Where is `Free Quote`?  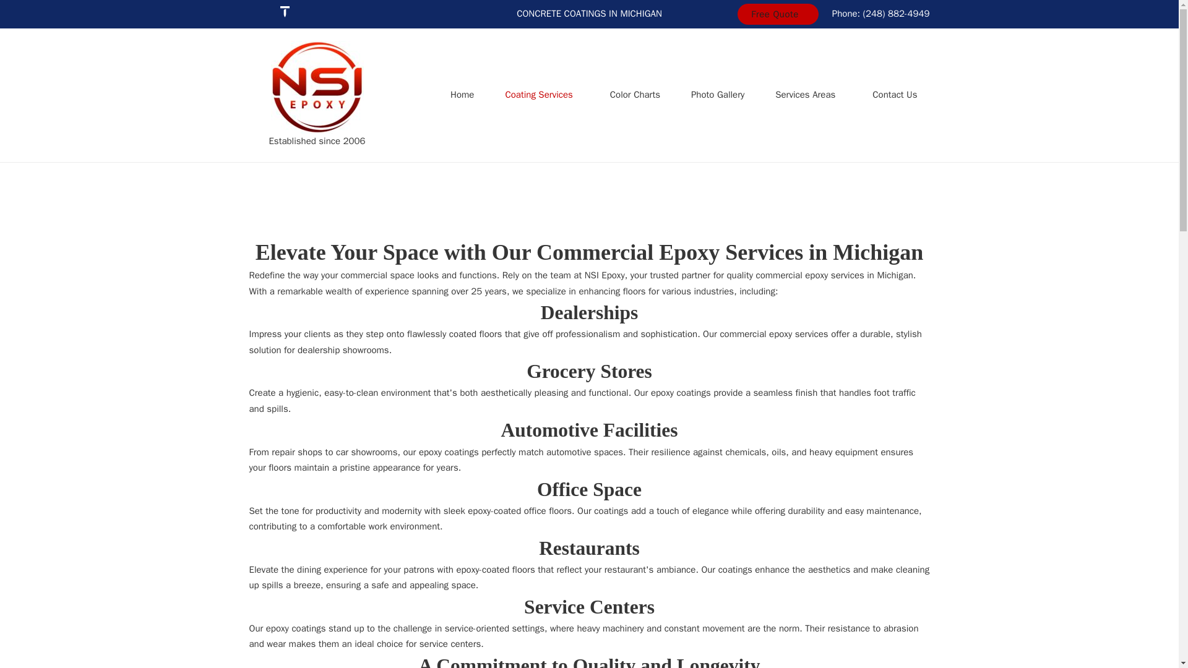 Free Quote is located at coordinates (778, 14).